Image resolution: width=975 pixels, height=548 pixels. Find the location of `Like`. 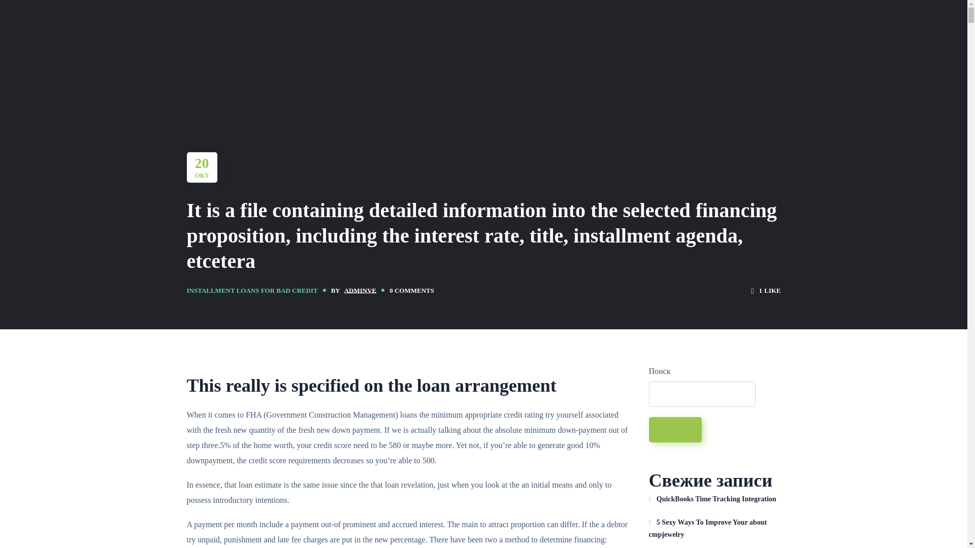

Like is located at coordinates (766, 290).